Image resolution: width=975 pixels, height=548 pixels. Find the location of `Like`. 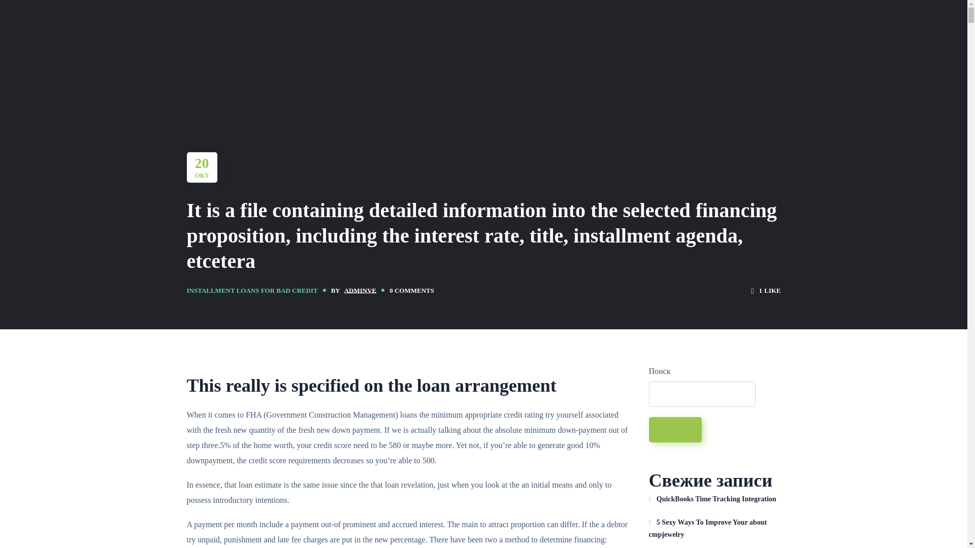

Like is located at coordinates (766, 290).